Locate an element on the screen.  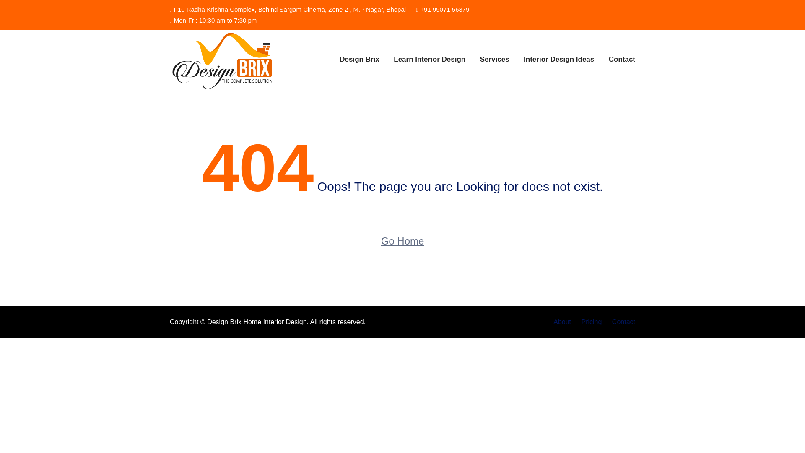
Design Brix is located at coordinates (223, 59).